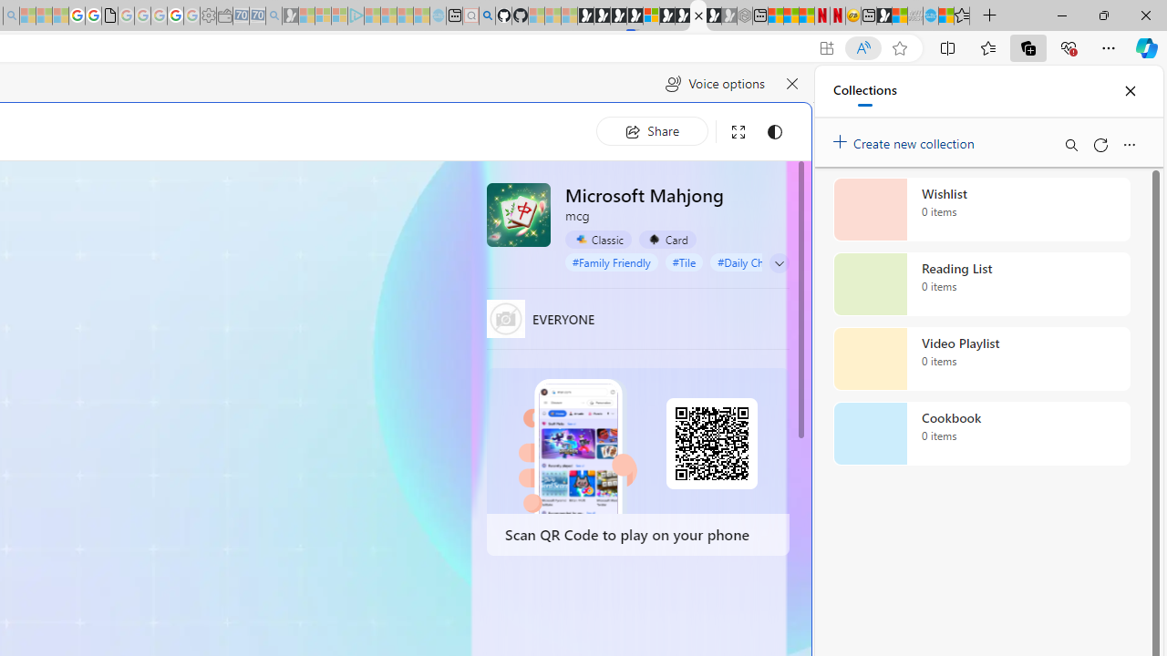 This screenshot has width=1167, height=656. Describe the element at coordinates (864, 91) in the screenshot. I see `Collections` at that location.